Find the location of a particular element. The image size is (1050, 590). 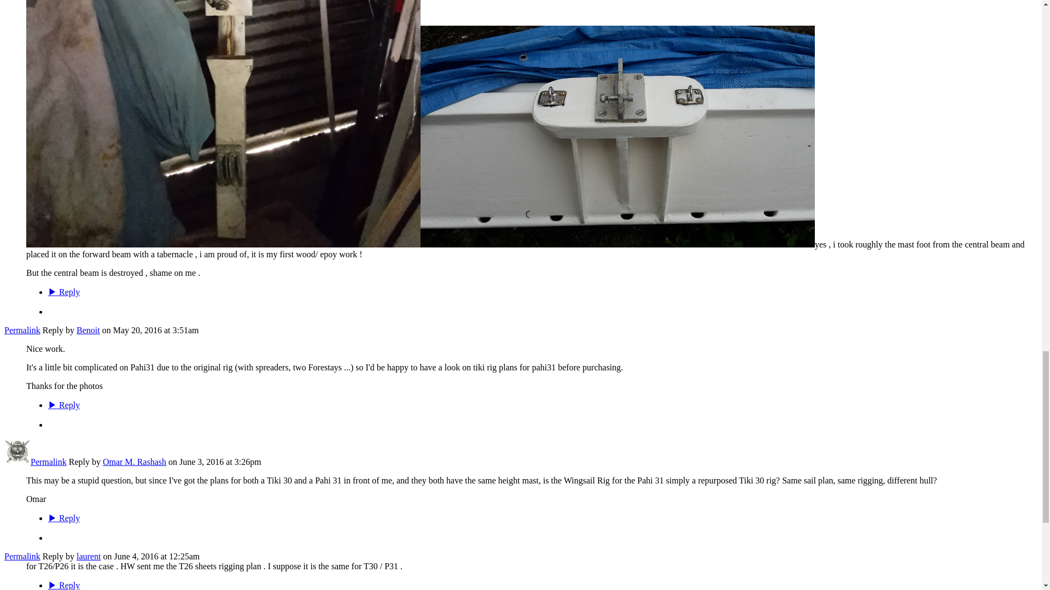

Permalink to this Reply is located at coordinates (48, 462).